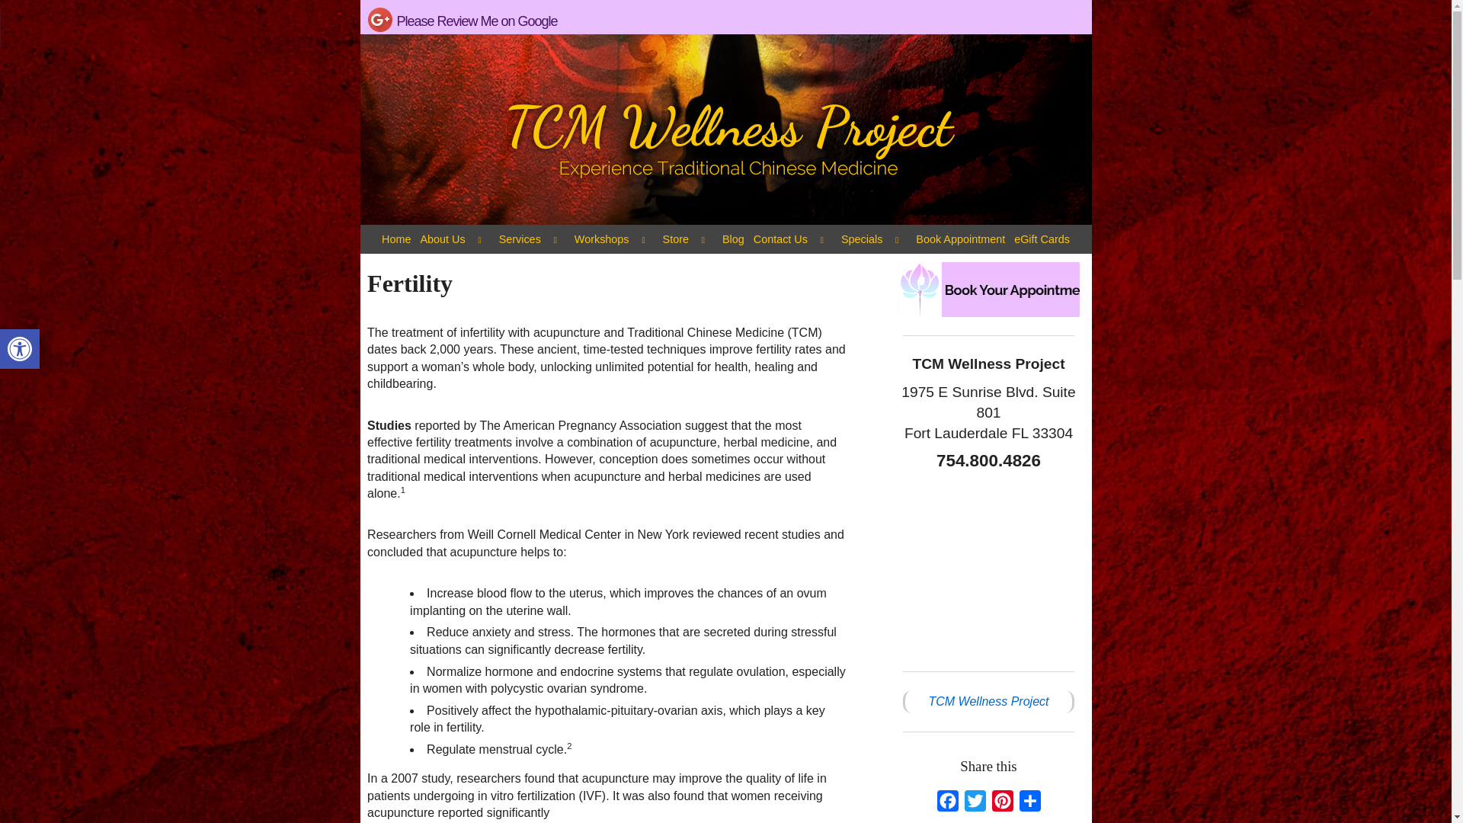  Describe the element at coordinates (725, 17) in the screenshot. I see `Light Background` at that location.